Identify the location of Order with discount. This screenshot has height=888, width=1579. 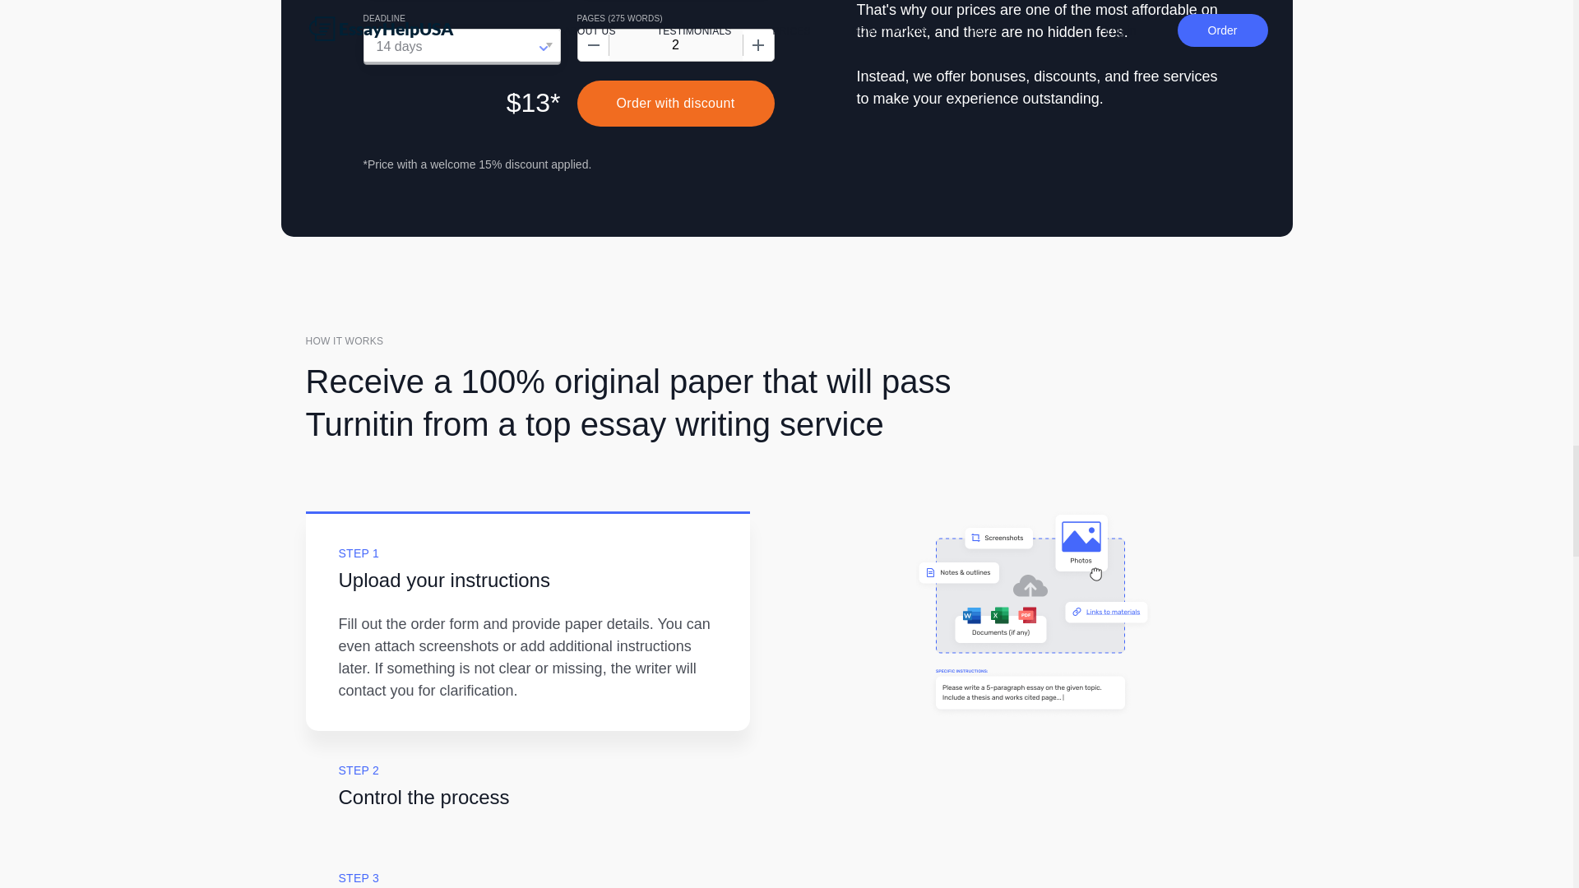
(676, 104).